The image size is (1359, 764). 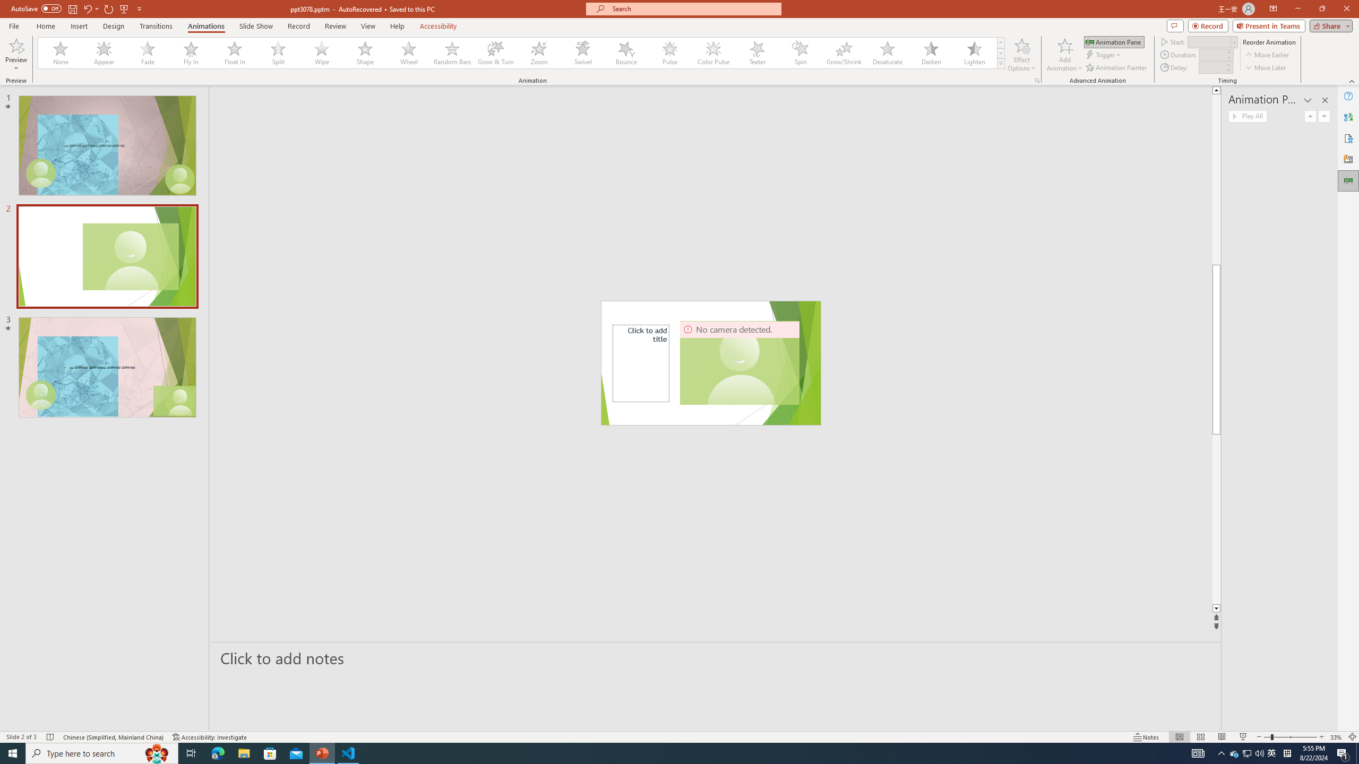 I want to click on Animation Painter, so click(x=1117, y=68).